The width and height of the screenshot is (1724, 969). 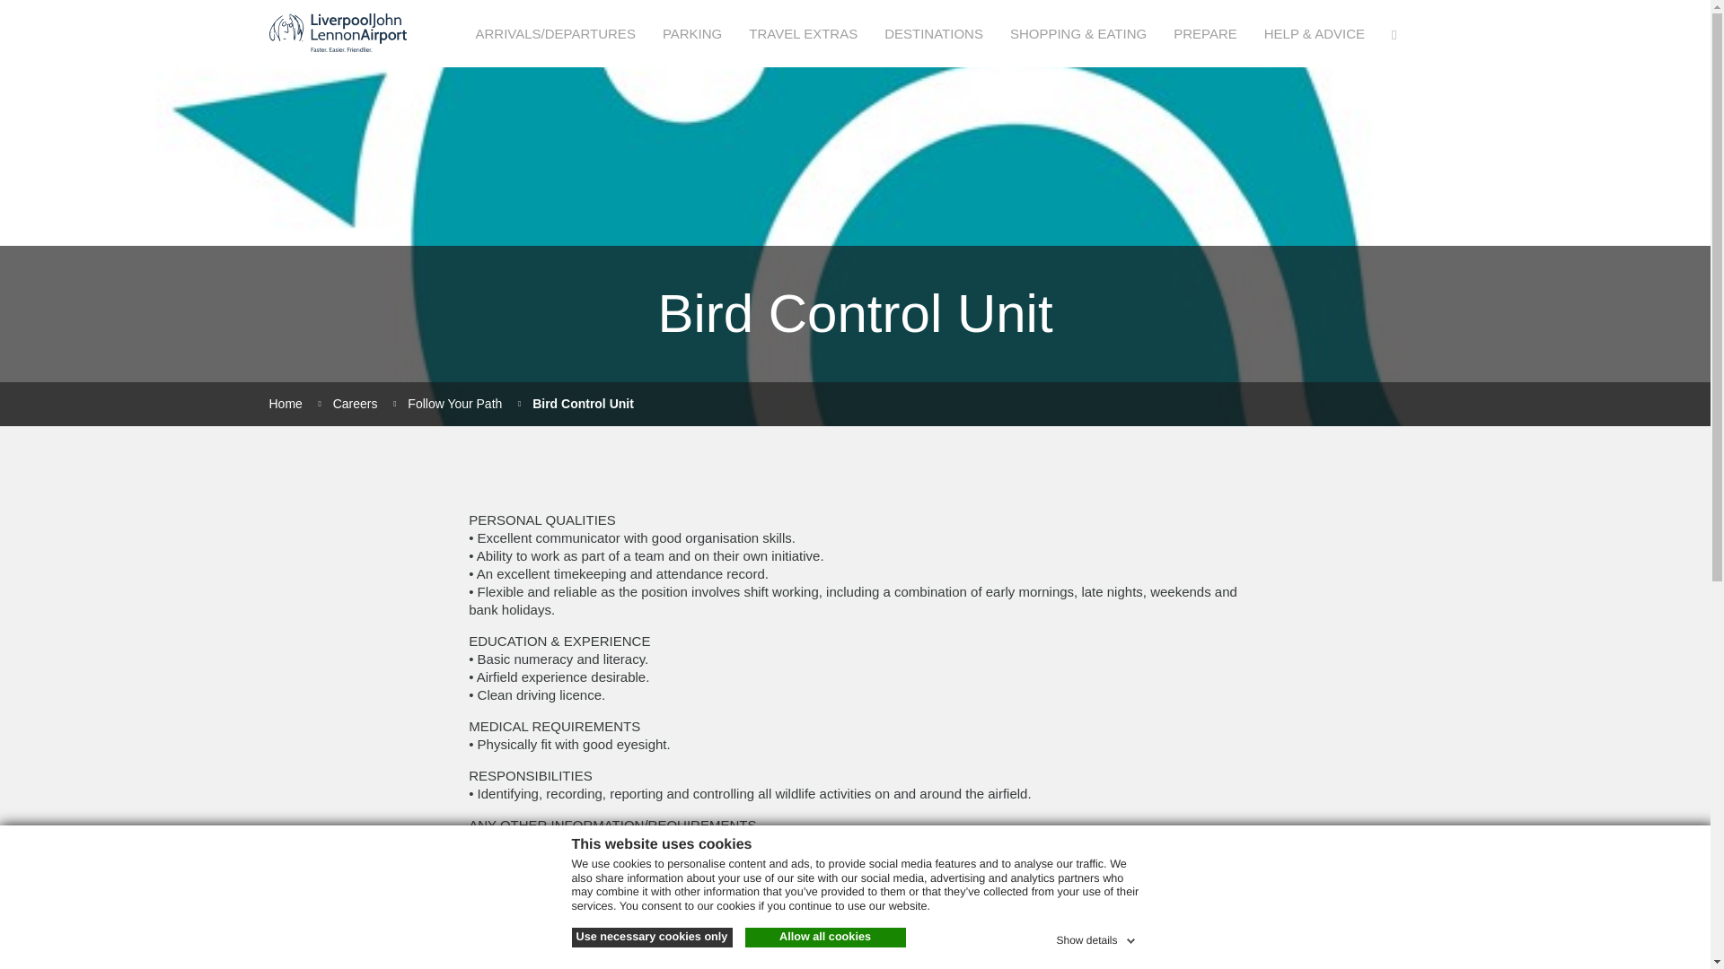 What do you see at coordinates (650, 937) in the screenshot?
I see `Use necessary cookies only` at bounding box center [650, 937].